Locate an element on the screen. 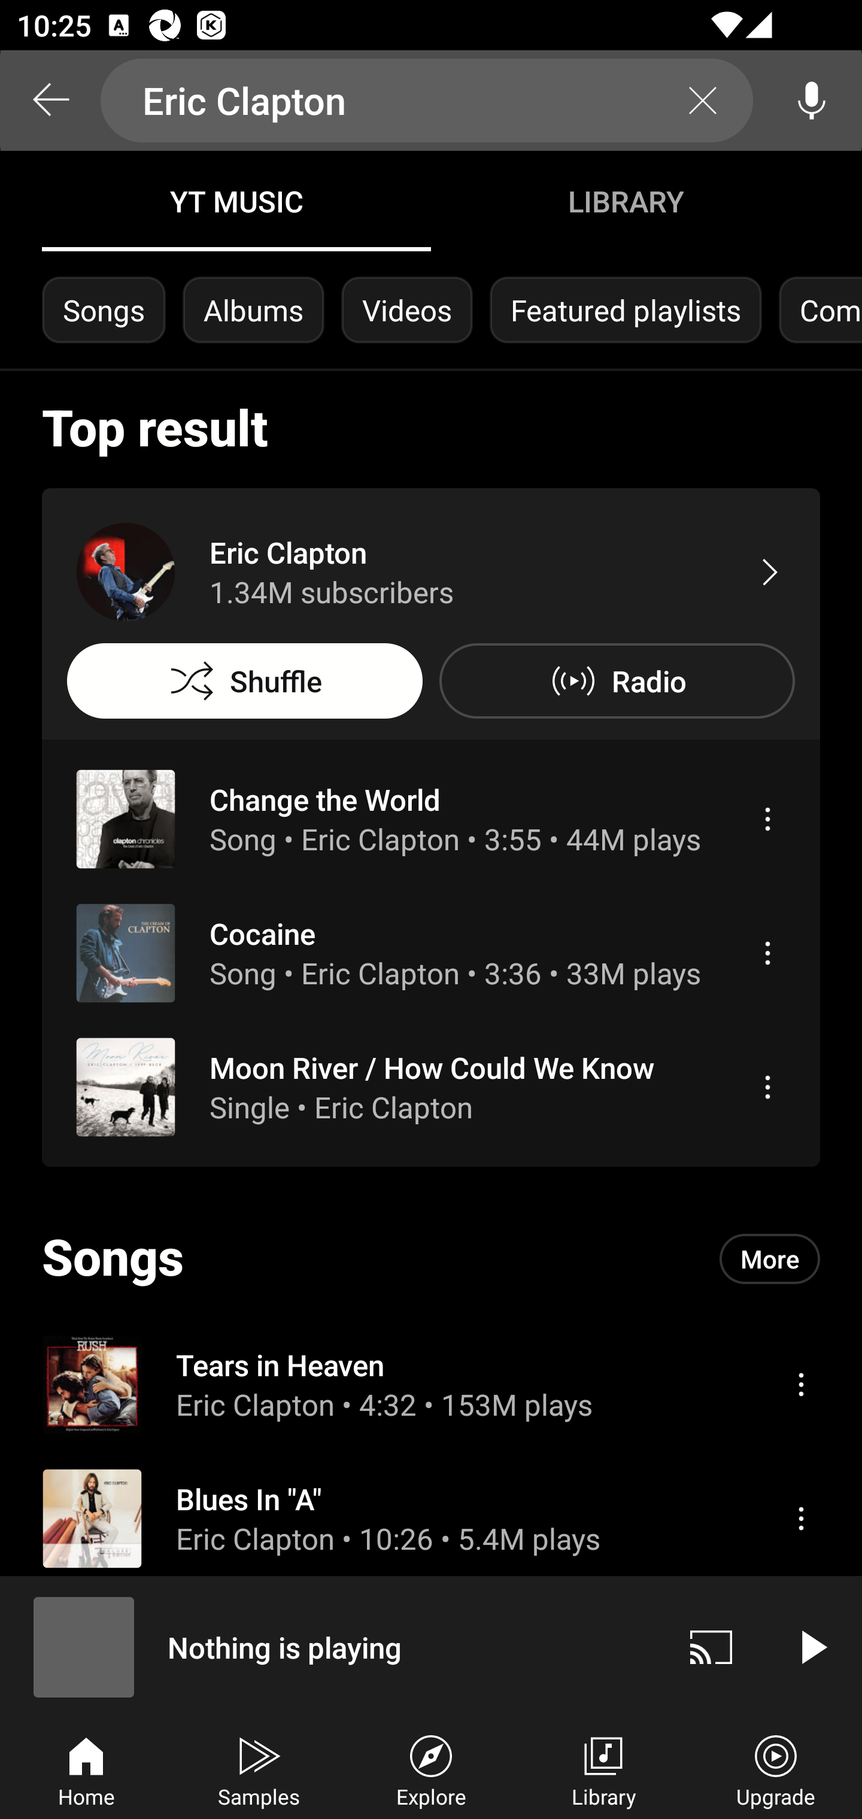 This screenshot has width=862, height=1819. Voice search is located at coordinates (812, 101).